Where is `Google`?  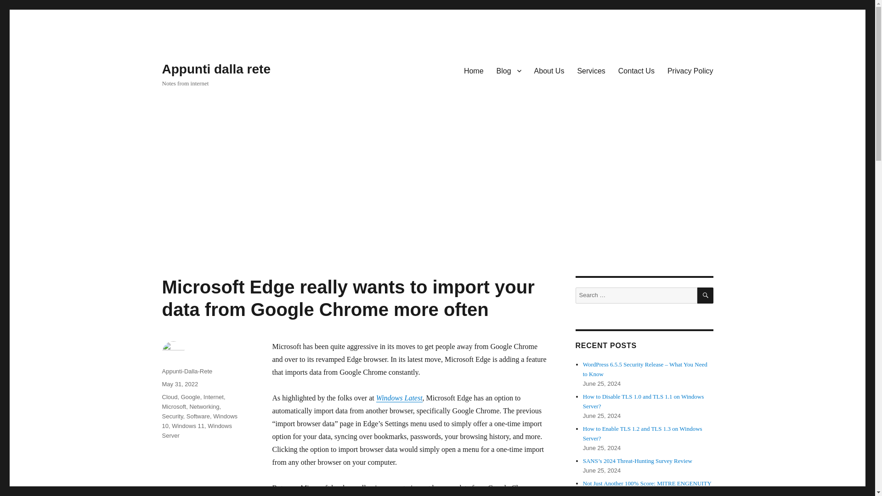 Google is located at coordinates (190, 397).